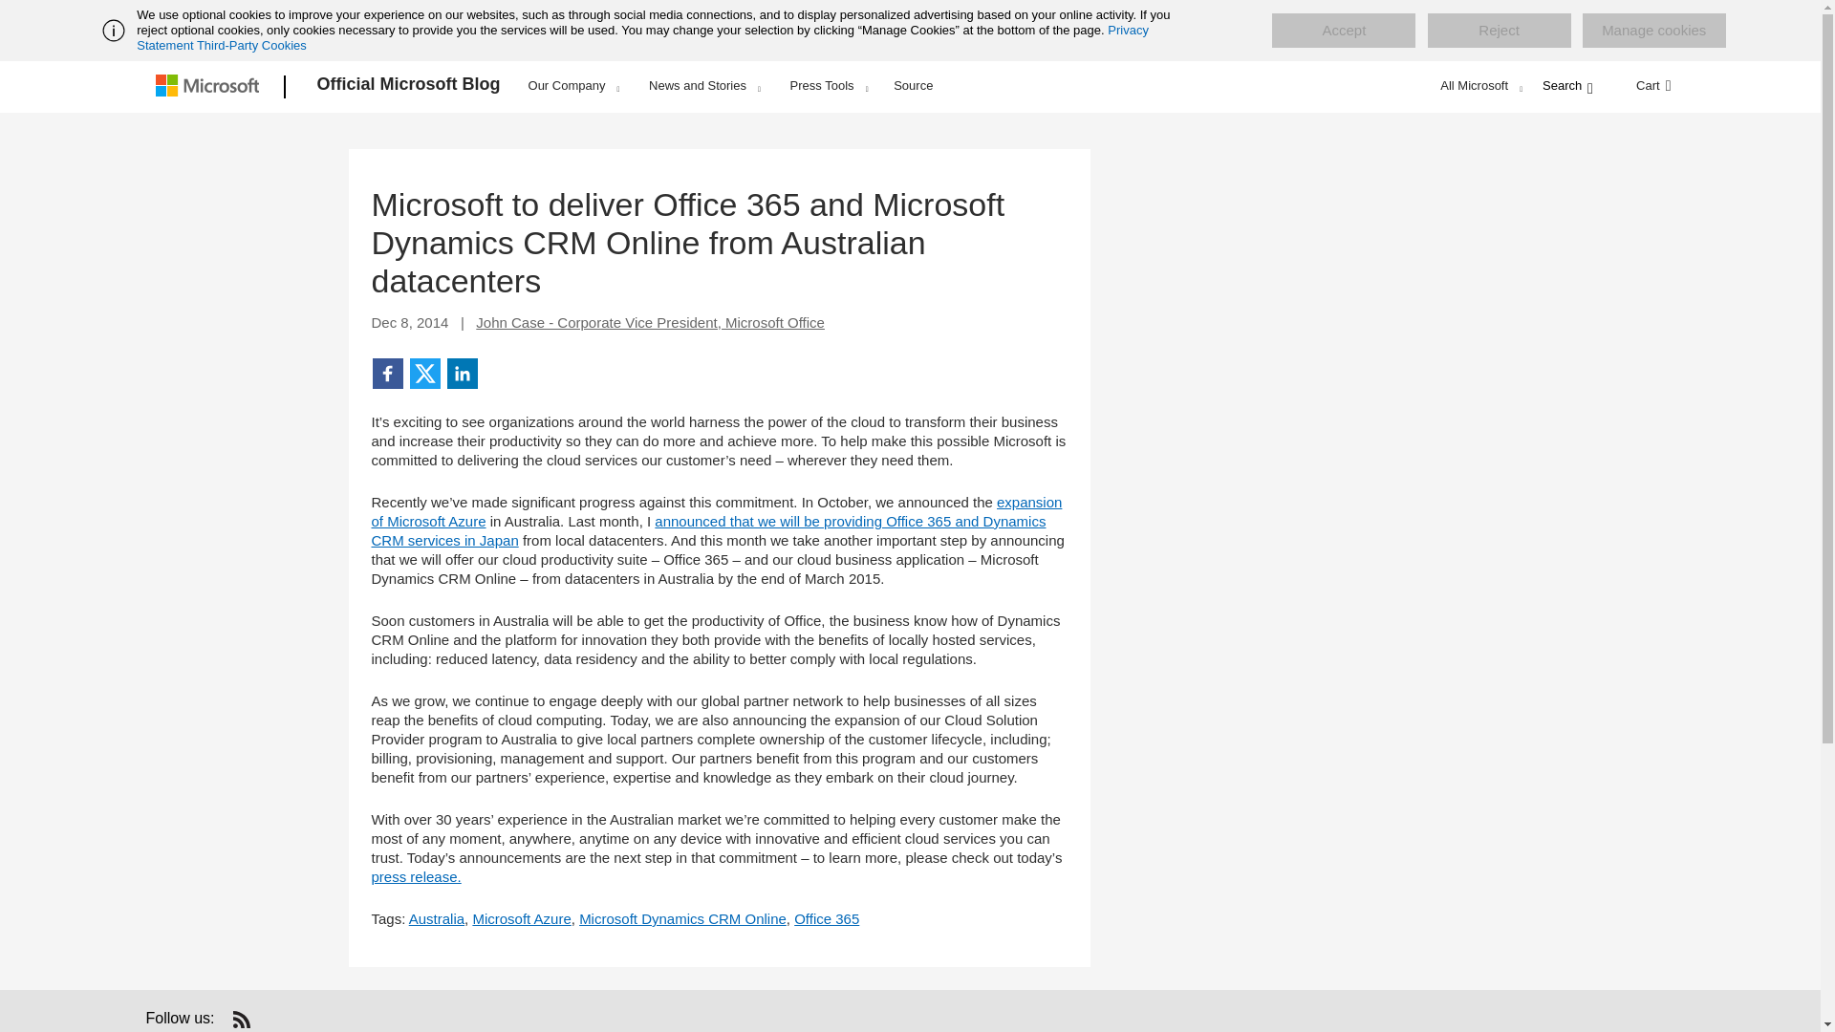  Describe the element at coordinates (1343, 31) in the screenshot. I see `Accept` at that location.